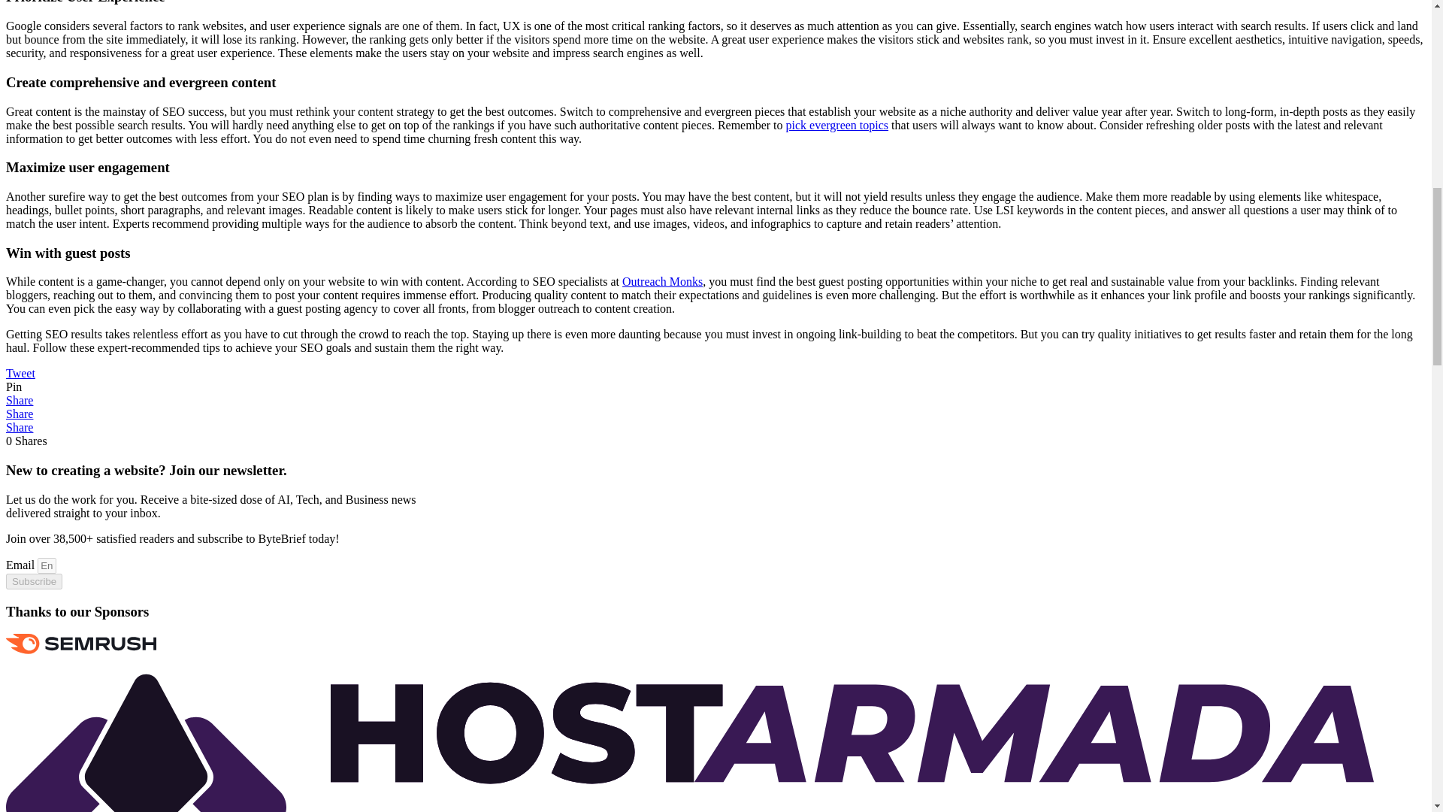 Image resolution: width=1443 pixels, height=812 pixels. I want to click on Share, so click(20, 400).